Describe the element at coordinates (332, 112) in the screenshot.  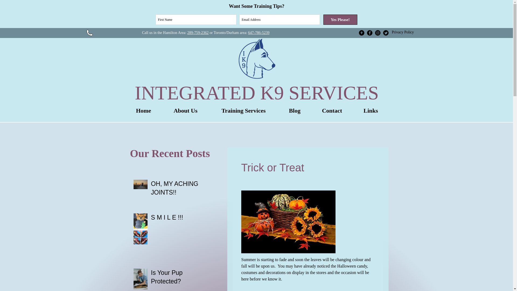
I see `Contact` at that location.